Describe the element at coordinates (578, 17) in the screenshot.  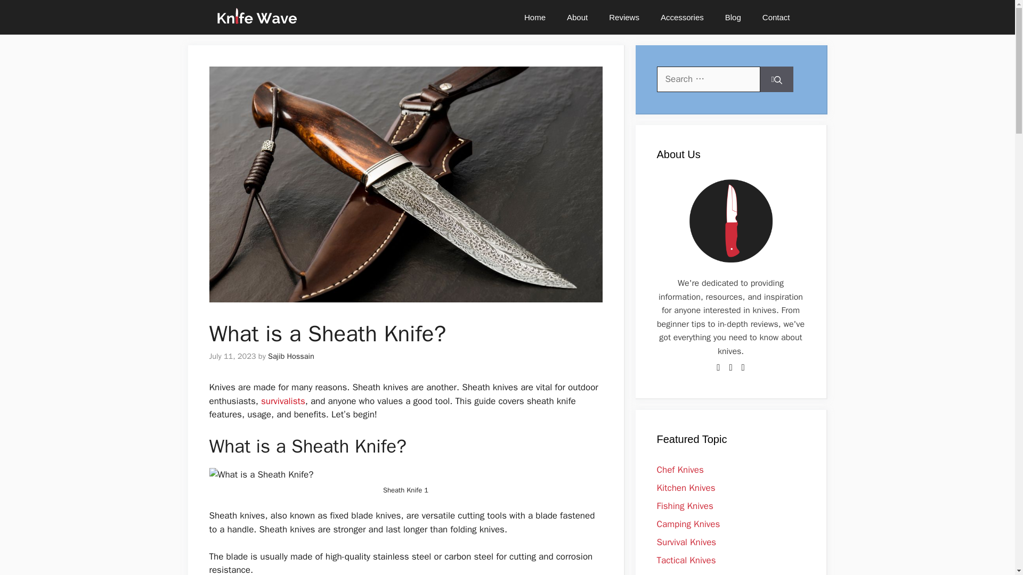
I see `About` at that location.